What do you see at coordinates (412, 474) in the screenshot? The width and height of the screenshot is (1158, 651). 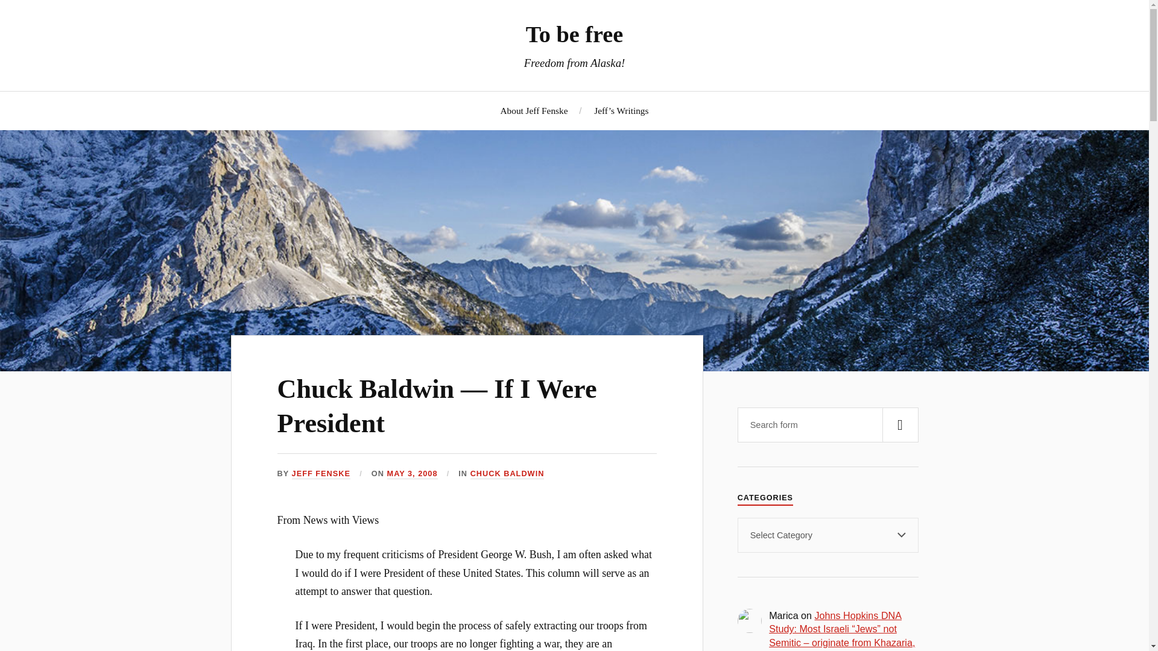 I see `MAY 3, 2008` at bounding box center [412, 474].